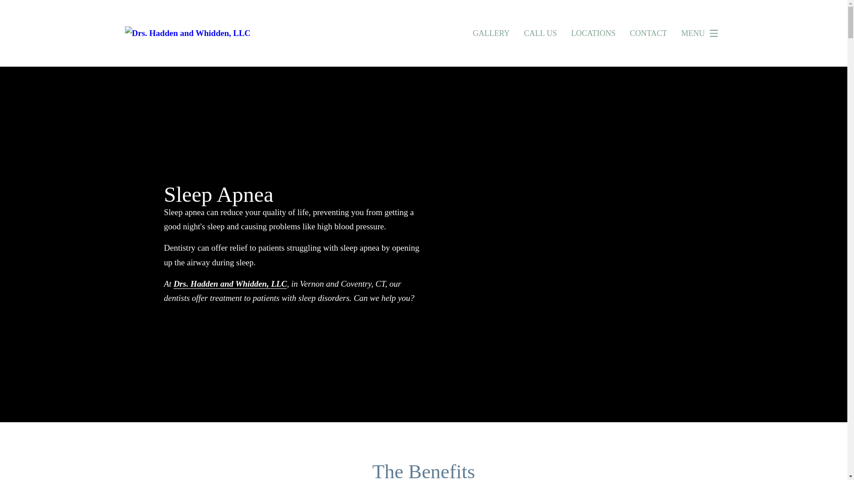 This screenshot has height=480, width=854. Describe the element at coordinates (593, 33) in the screenshot. I see `LOCATIONS` at that location.